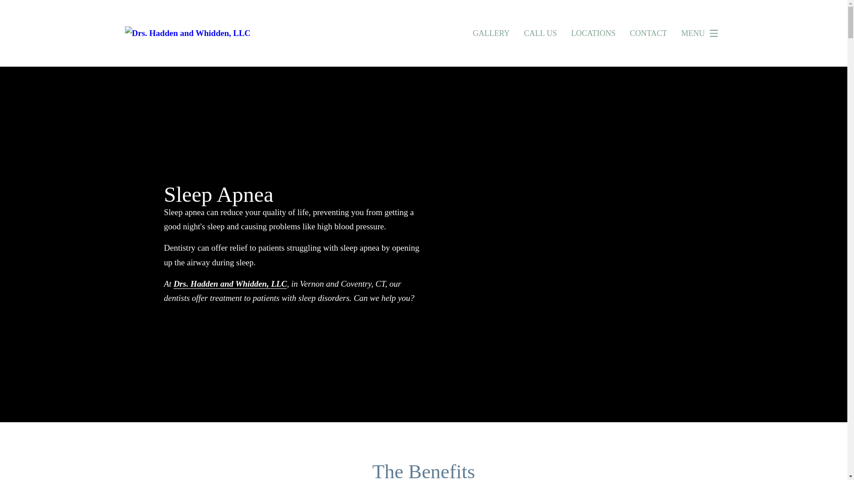 This screenshot has height=480, width=854. Describe the element at coordinates (593, 33) in the screenshot. I see `LOCATIONS` at that location.